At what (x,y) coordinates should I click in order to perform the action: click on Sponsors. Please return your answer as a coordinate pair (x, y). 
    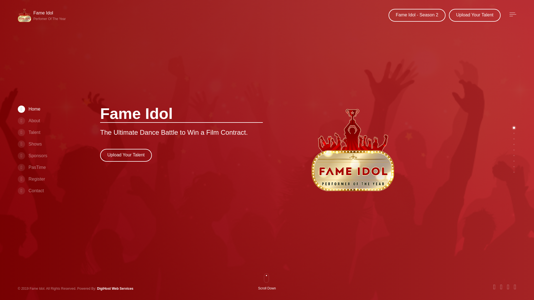
    Looking at the image, I should click on (32, 156).